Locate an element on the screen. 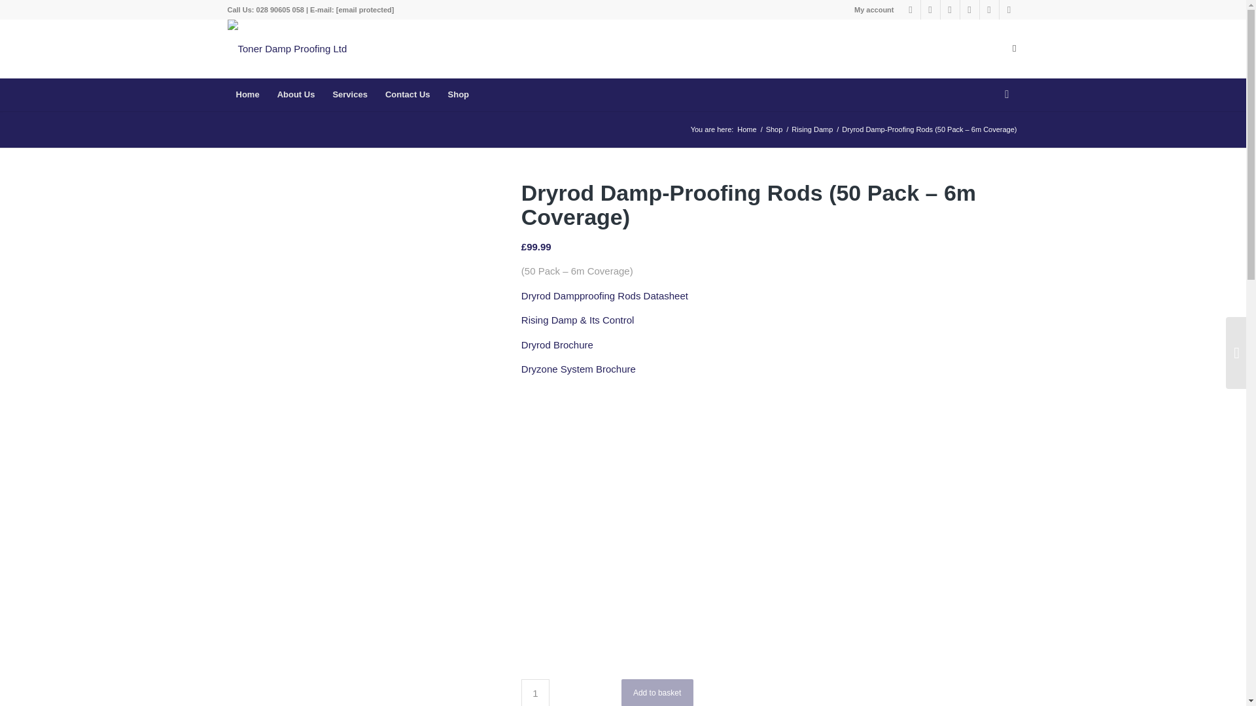  Contact Us is located at coordinates (407, 94).